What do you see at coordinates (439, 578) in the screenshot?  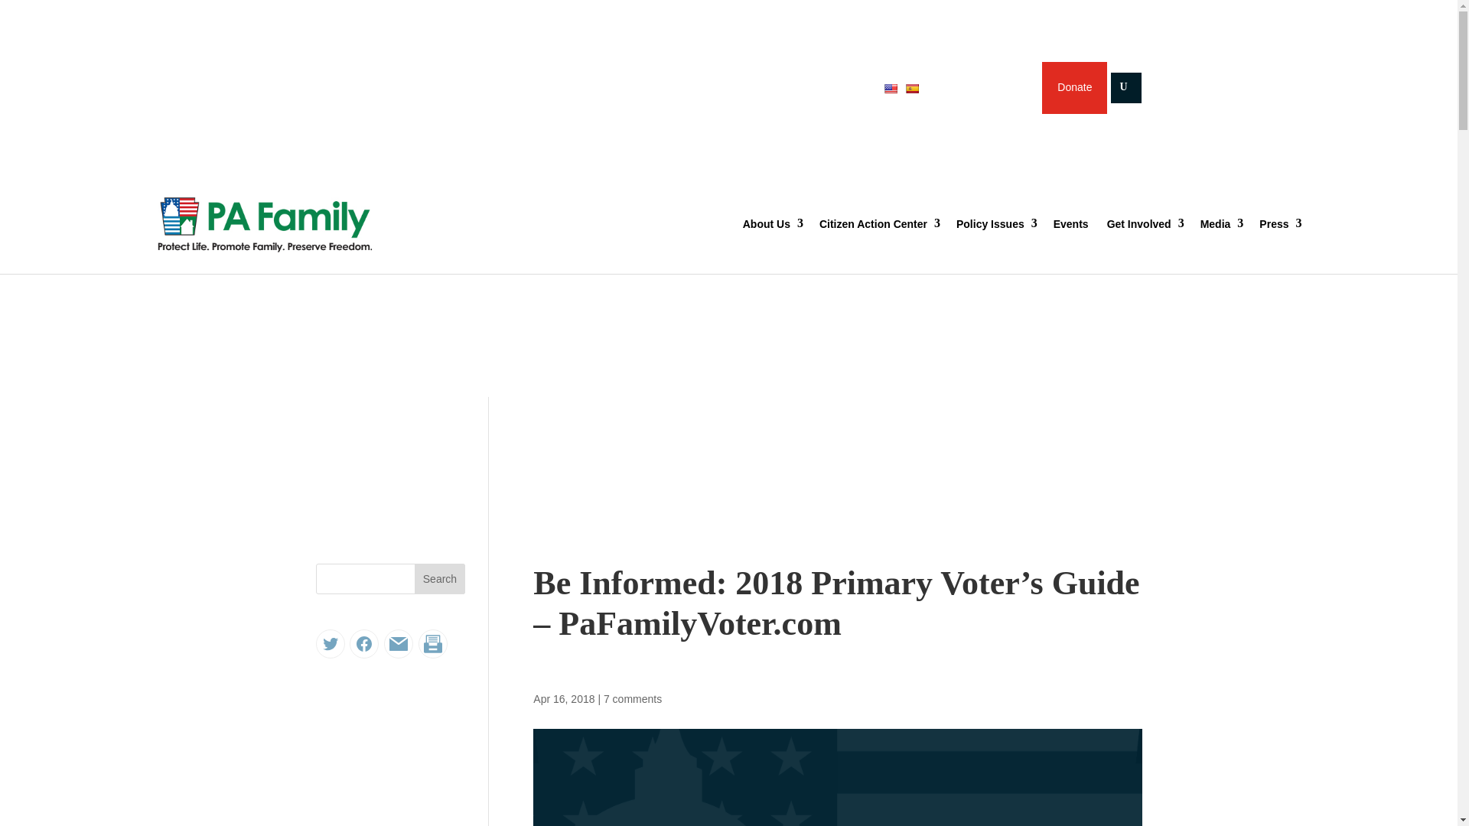 I see `Search` at bounding box center [439, 578].